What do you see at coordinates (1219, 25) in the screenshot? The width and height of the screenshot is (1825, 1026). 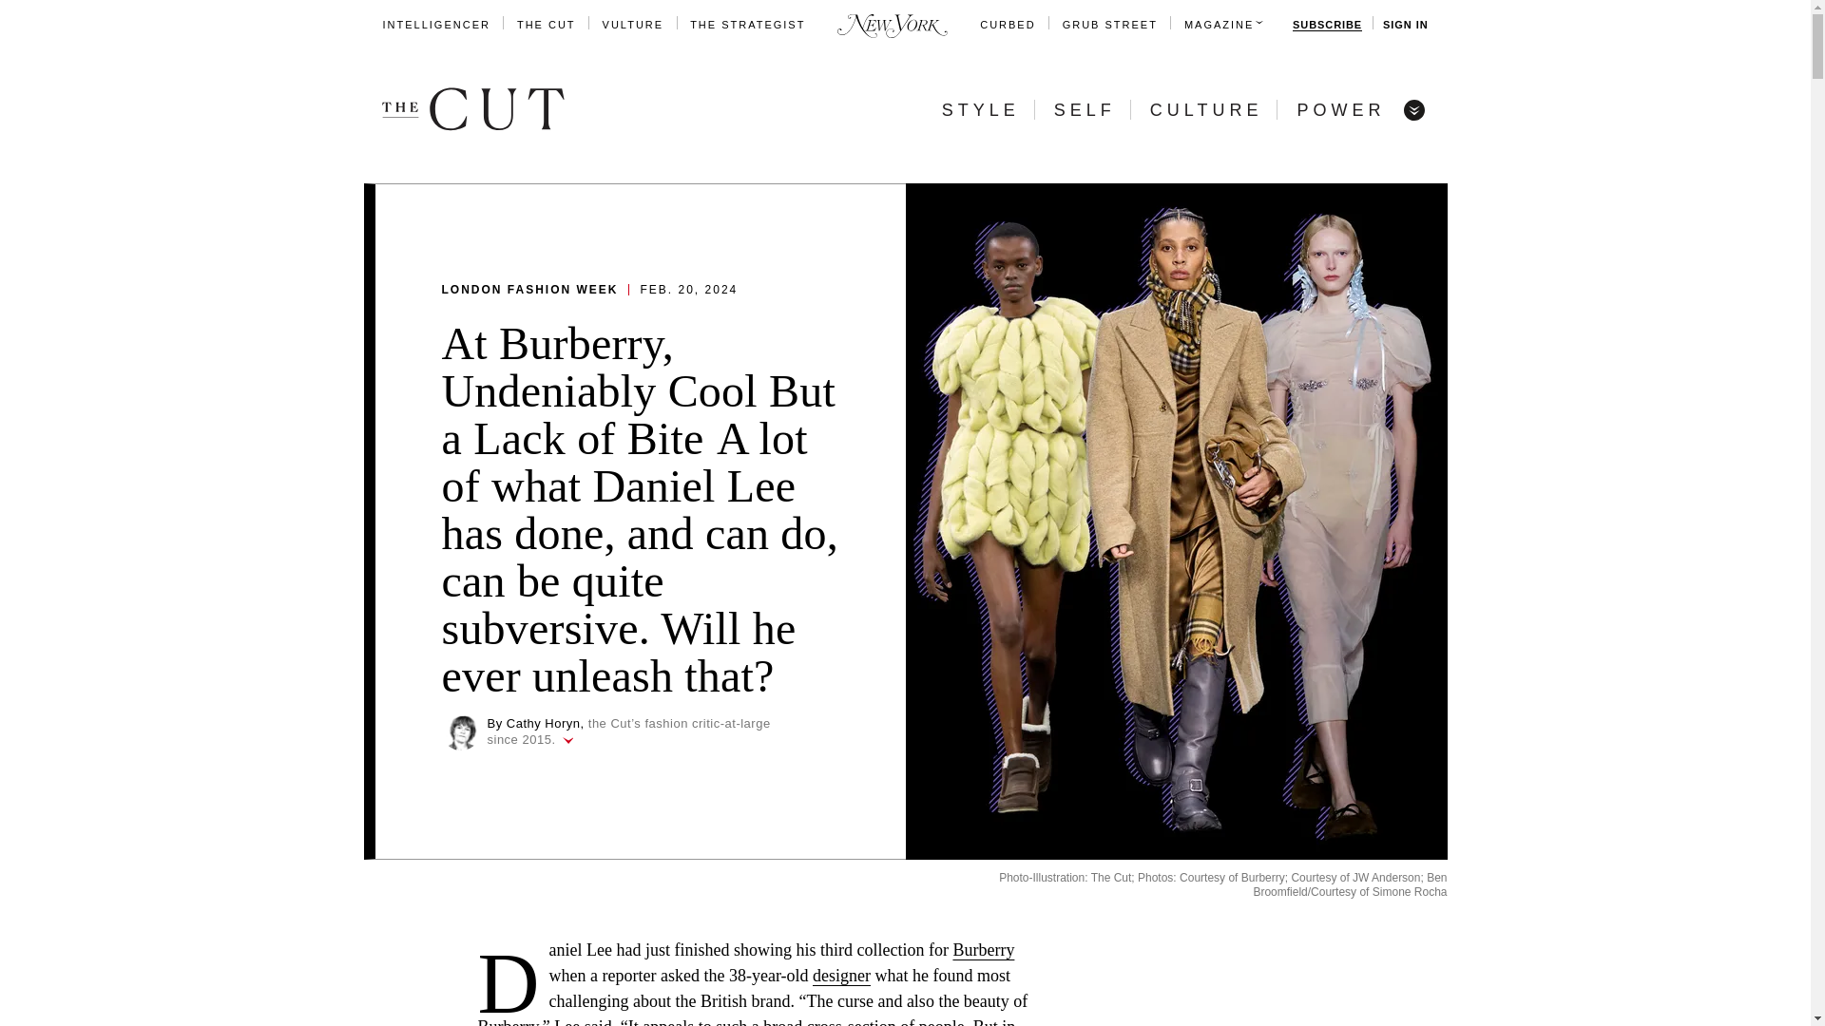 I see `MAGAZINE` at bounding box center [1219, 25].